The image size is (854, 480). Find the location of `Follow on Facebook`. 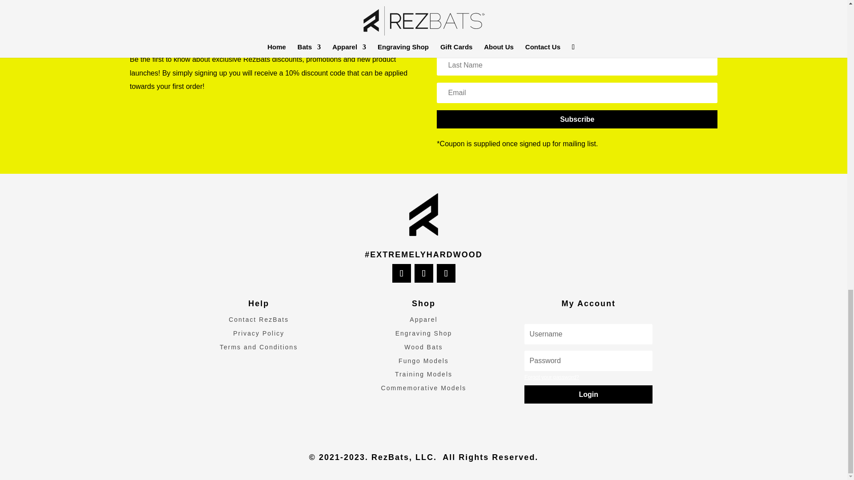

Follow on Facebook is located at coordinates (401, 273).